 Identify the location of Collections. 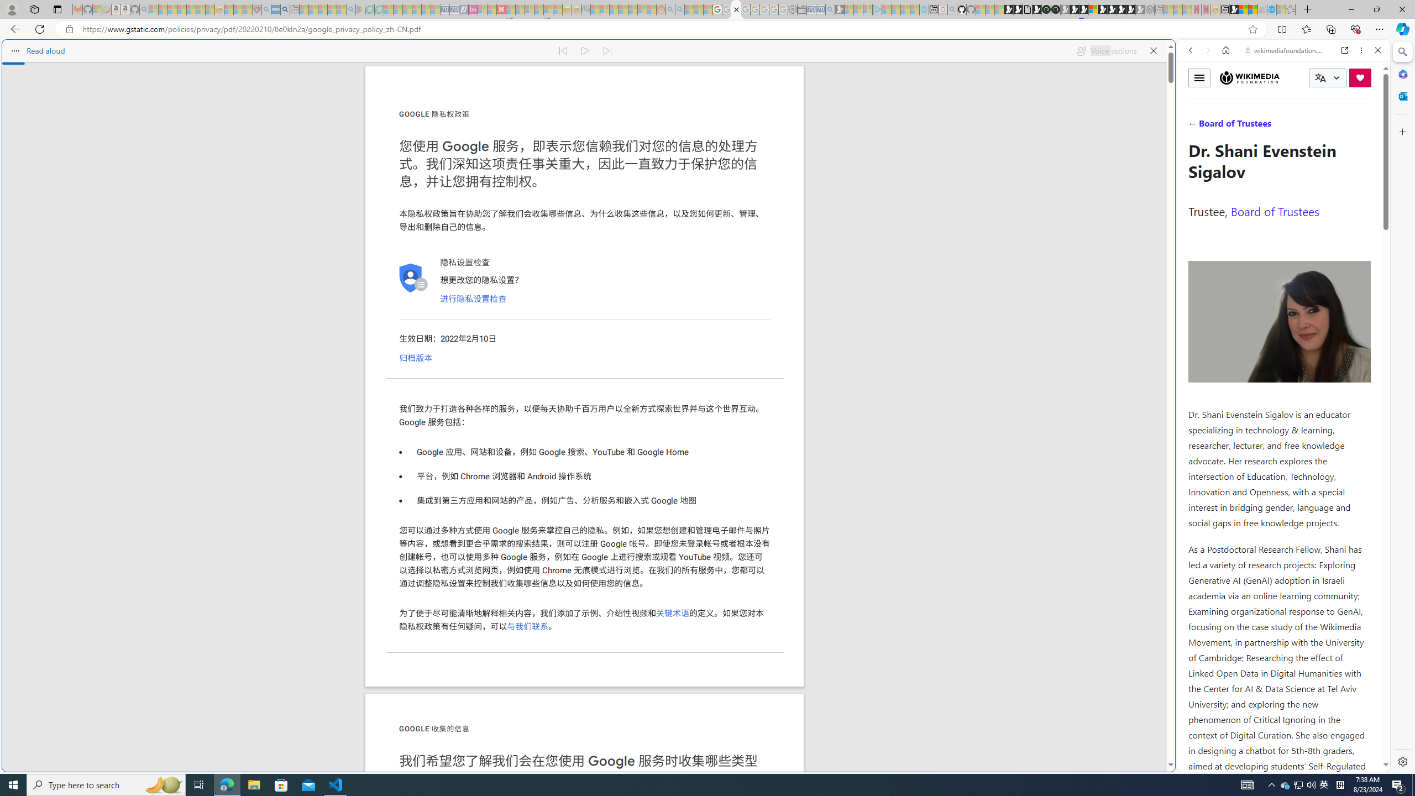
(1330, 29).